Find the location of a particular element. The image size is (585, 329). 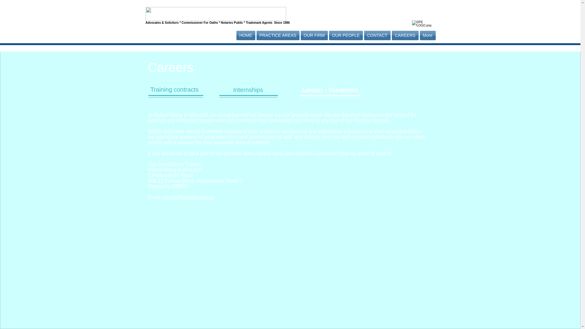

CONTACT is located at coordinates (377, 35).